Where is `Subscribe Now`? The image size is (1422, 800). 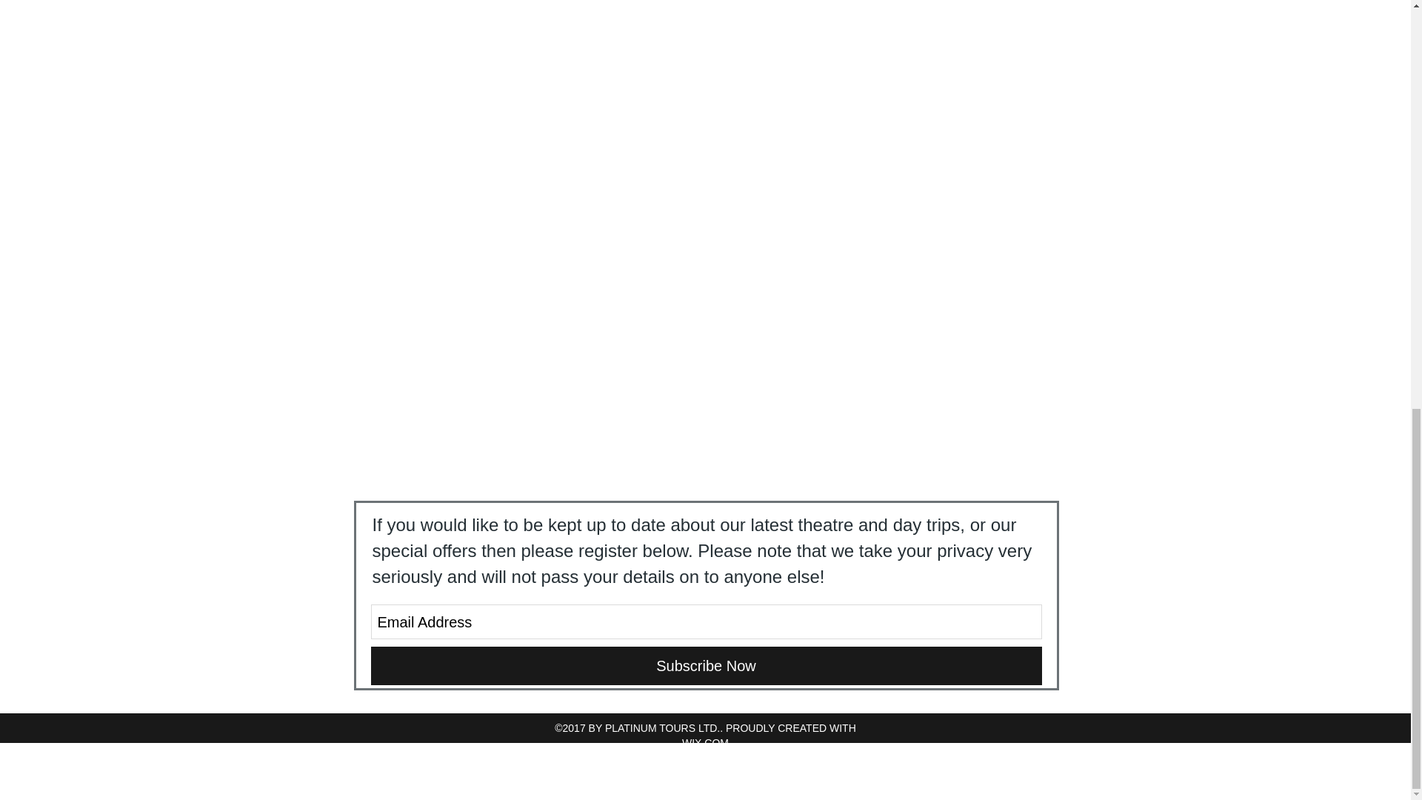 Subscribe Now is located at coordinates (705, 665).